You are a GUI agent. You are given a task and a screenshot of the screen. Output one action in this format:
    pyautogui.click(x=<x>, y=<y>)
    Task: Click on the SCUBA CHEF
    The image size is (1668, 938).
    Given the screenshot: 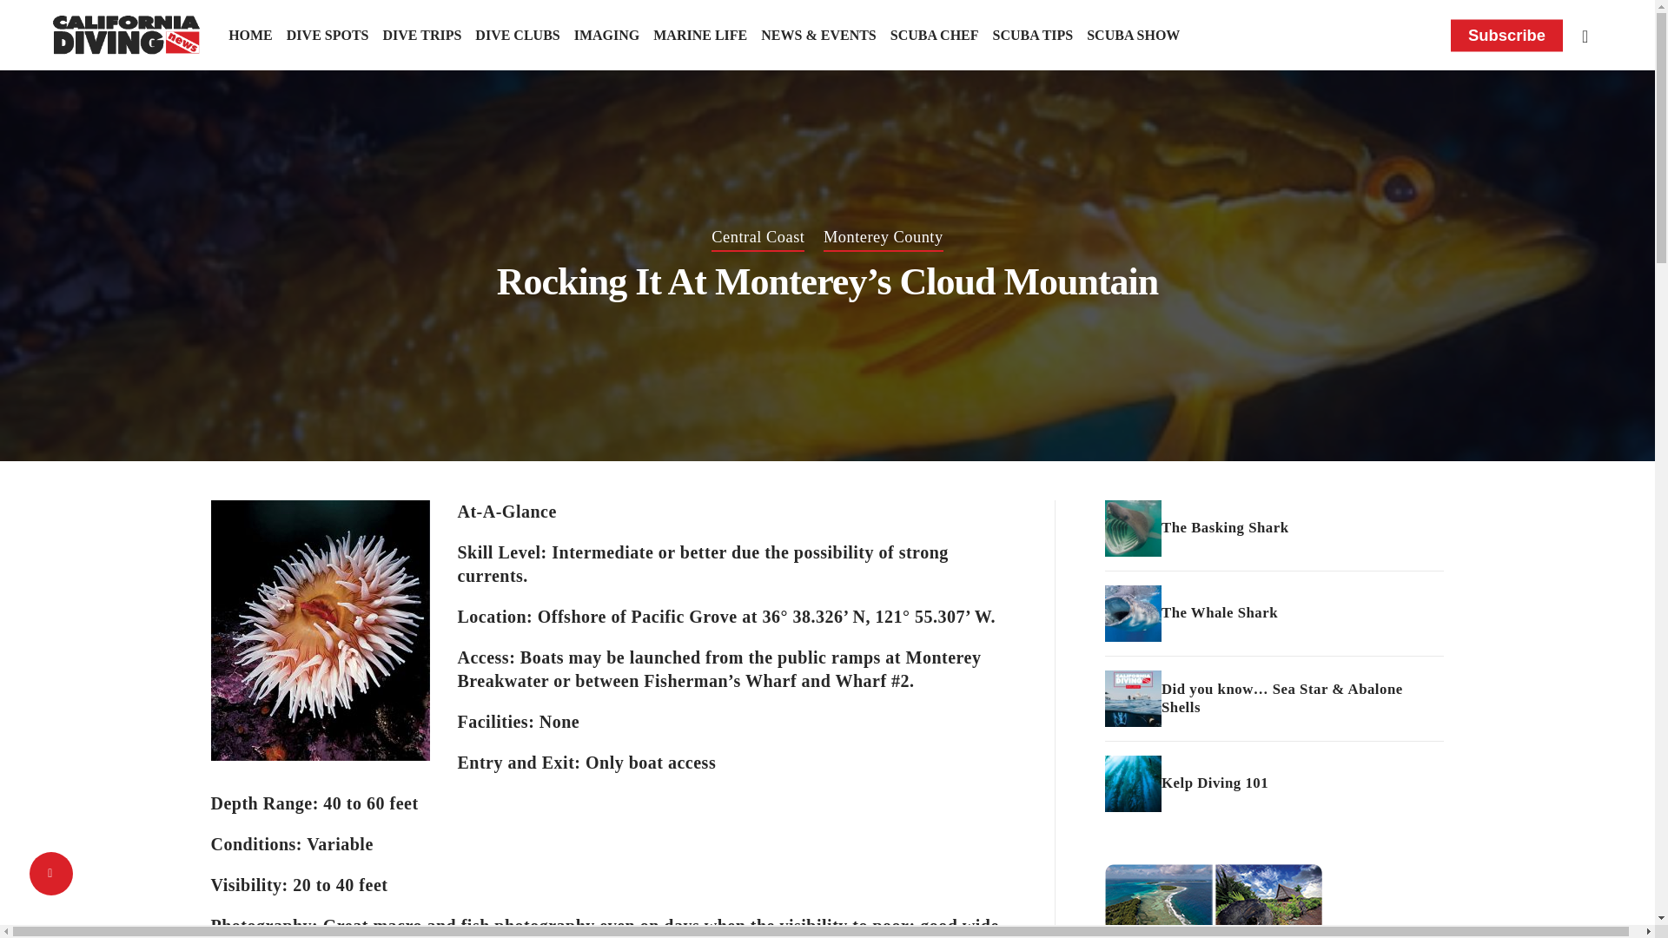 What is the action you would take?
    pyautogui.click(x=935, y=35)
    